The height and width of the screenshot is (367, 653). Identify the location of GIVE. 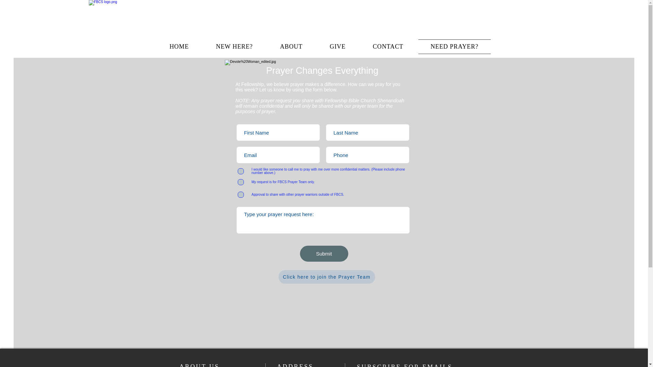
(337, 46).